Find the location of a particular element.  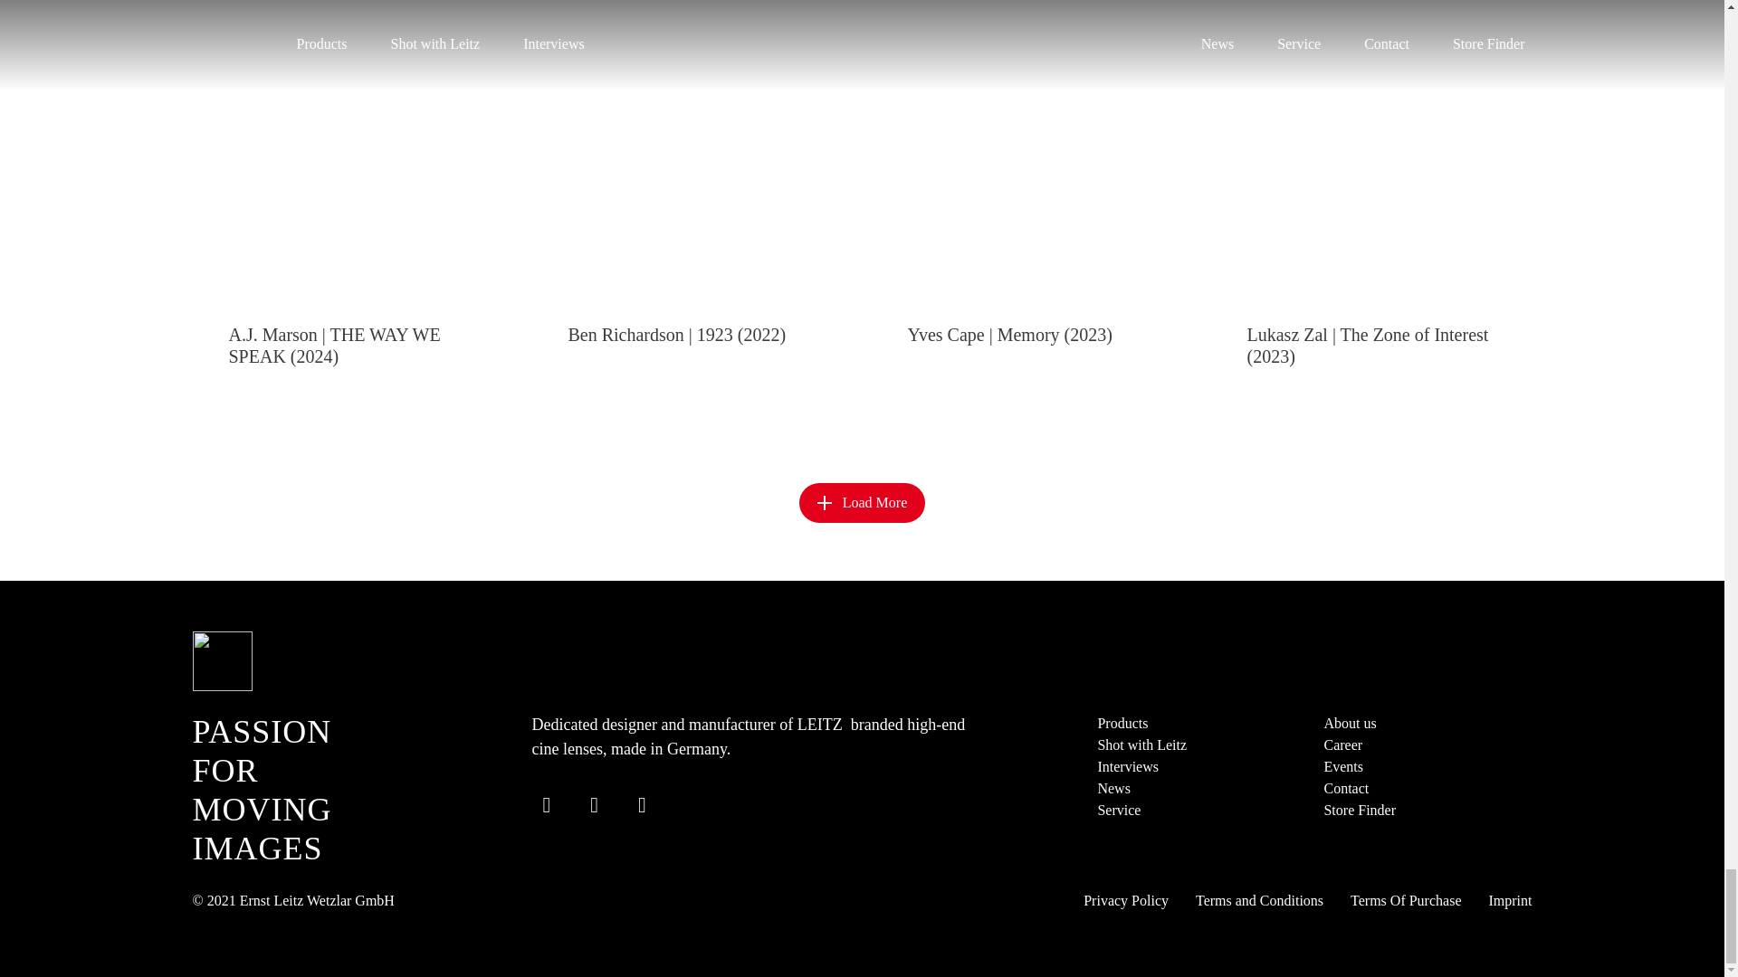

Service is located at coordinates (1118, 809).